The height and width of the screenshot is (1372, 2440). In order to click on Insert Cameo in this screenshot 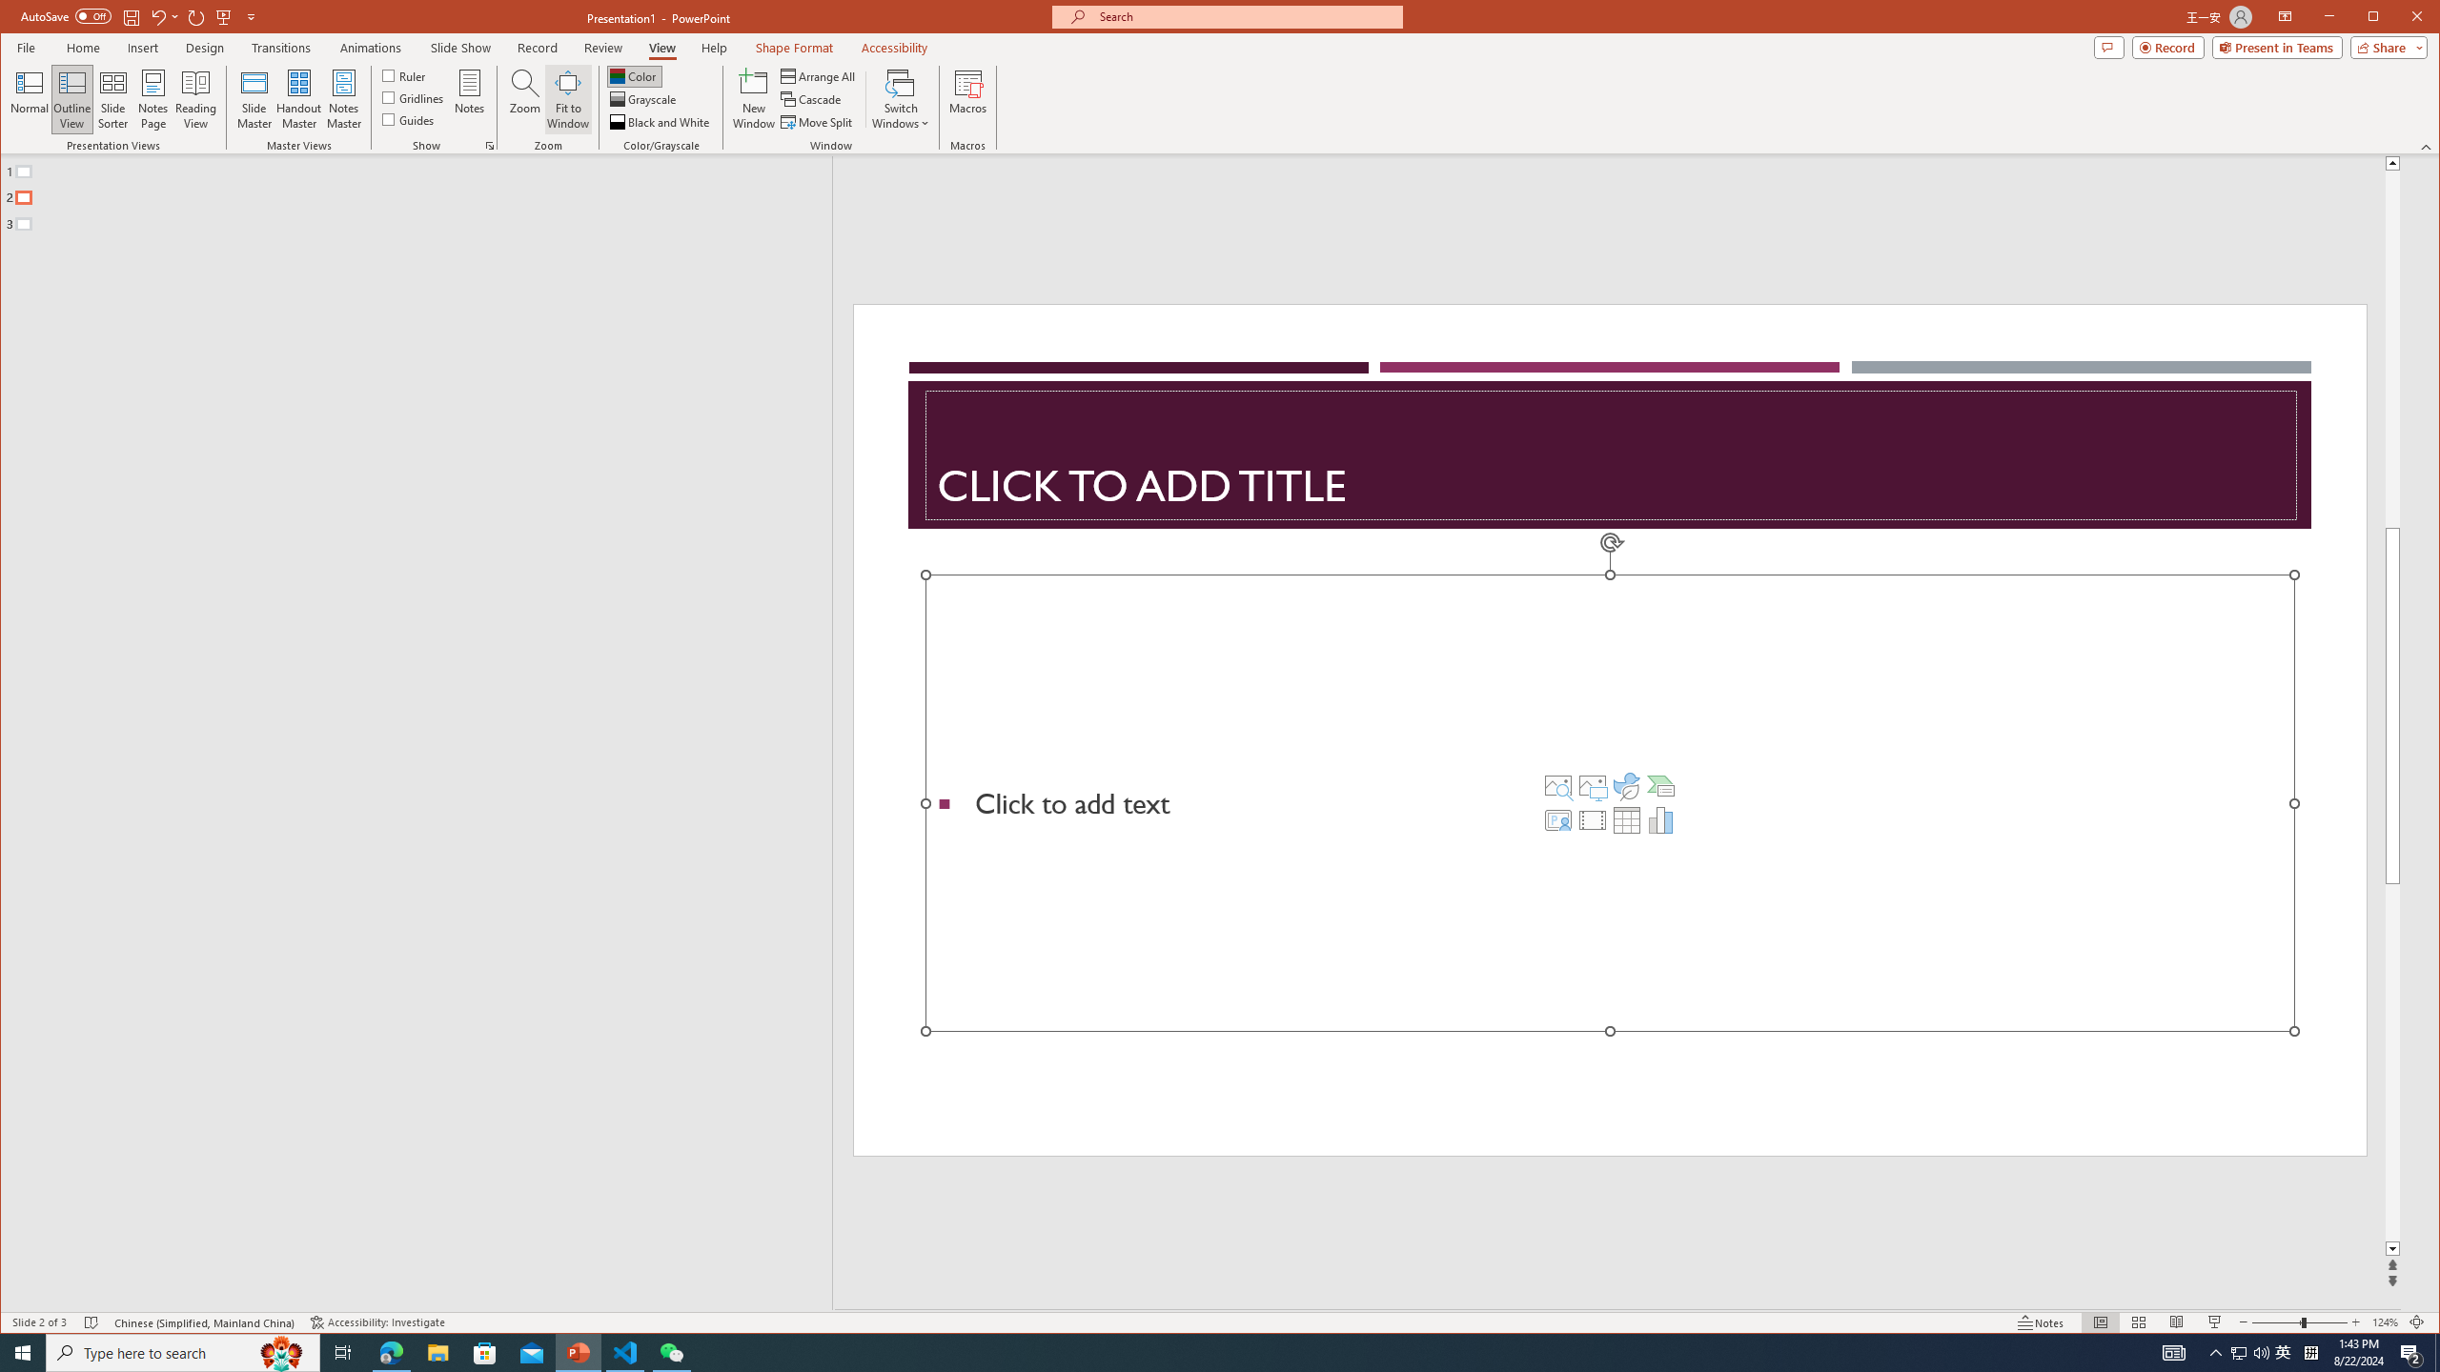, I will do `click(1557, 819)`.